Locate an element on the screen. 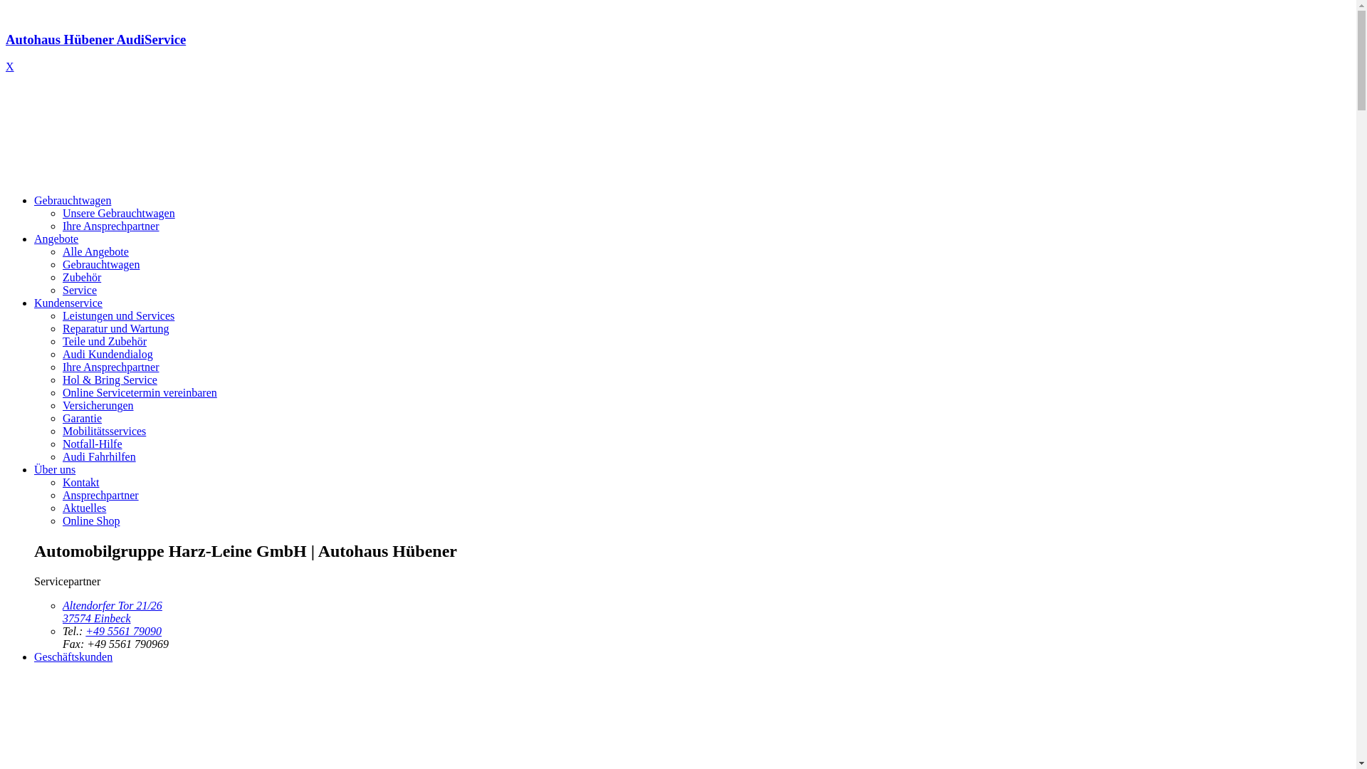 Image resolution: width=1367 pixels, height=769 pixels. Online Shop is located at coordinates (91, 521).